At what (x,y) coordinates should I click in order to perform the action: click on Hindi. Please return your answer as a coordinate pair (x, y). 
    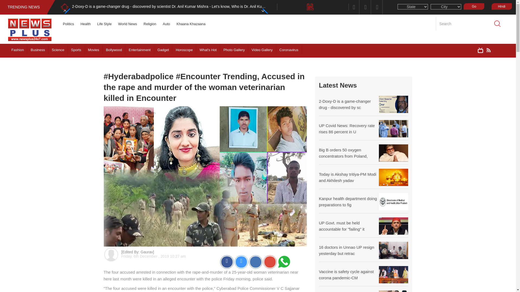
    Looking at the image, I should click on (502, 6).